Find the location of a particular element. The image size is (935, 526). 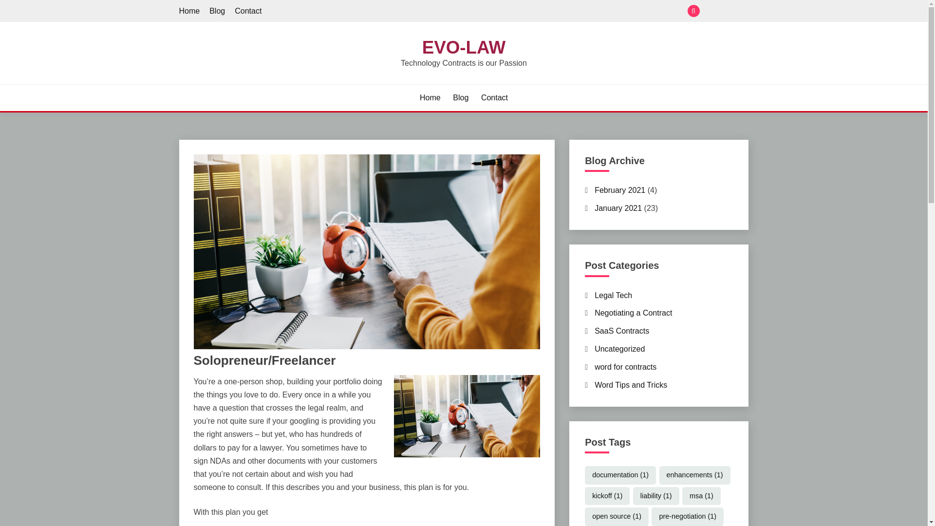

Legal Tech is located at coordinates (613, 295).